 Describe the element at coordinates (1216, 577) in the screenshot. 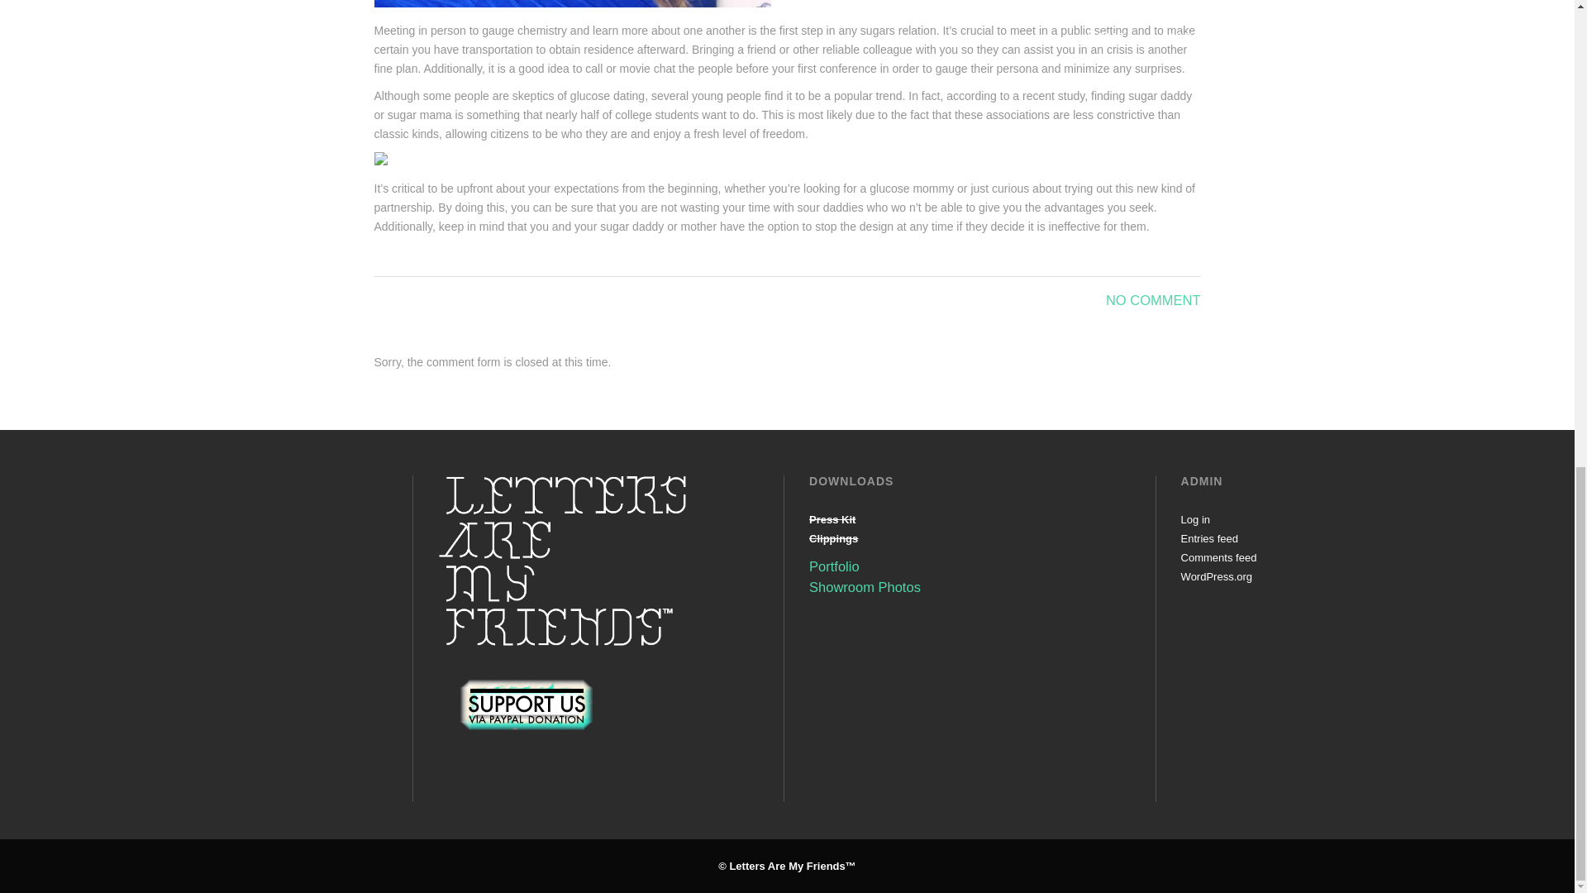

I see `WordPress.org` at that location.